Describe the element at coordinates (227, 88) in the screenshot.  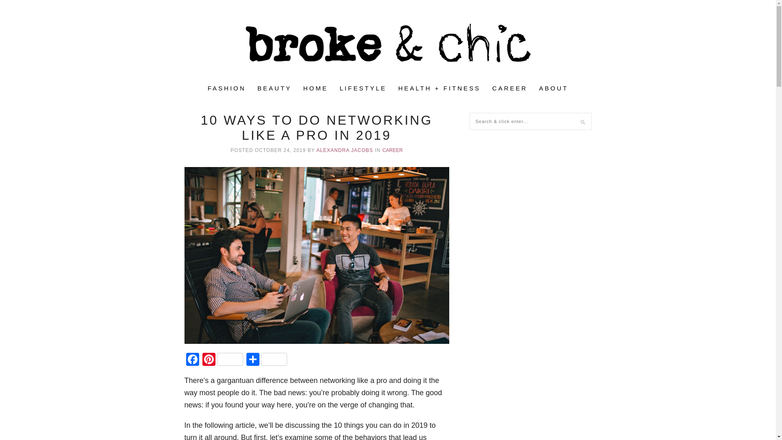
I see `FASHION` at that location.